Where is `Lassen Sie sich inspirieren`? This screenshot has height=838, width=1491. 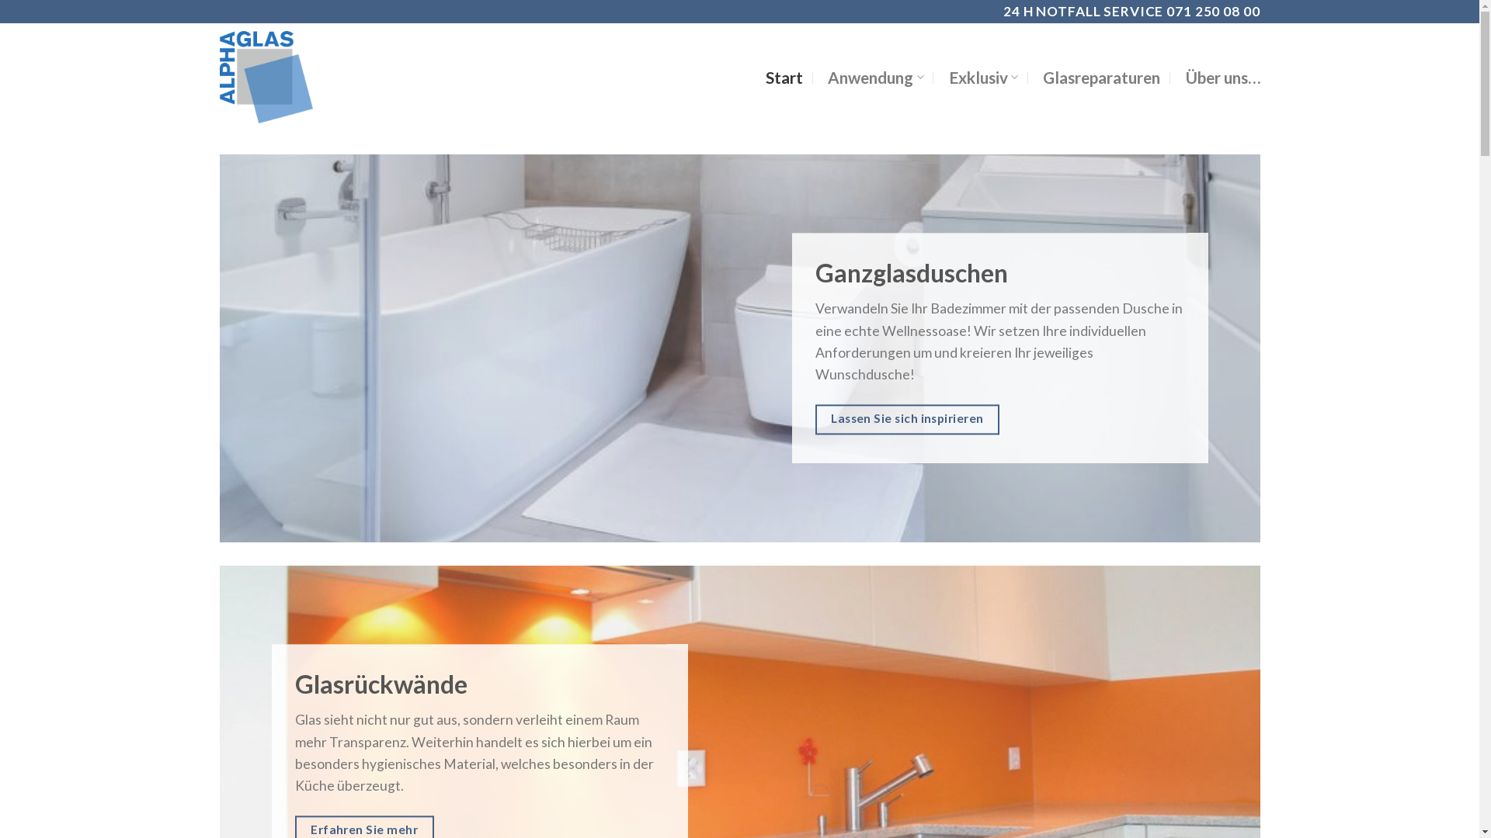 Lassen Sie sich inspirieren is located at coordinates (908, 419).